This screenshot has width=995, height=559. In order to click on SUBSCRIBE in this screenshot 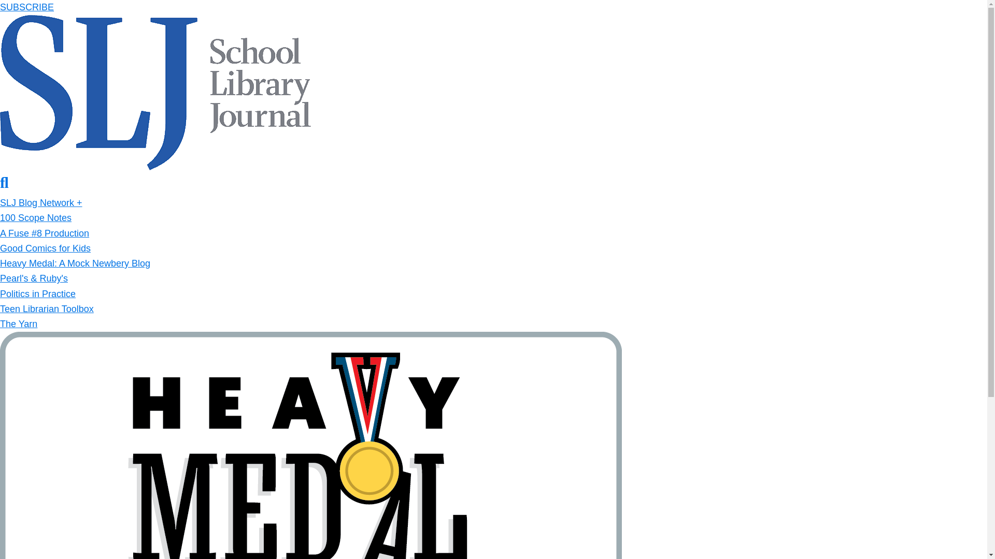, I will do `click(27, 7)`.